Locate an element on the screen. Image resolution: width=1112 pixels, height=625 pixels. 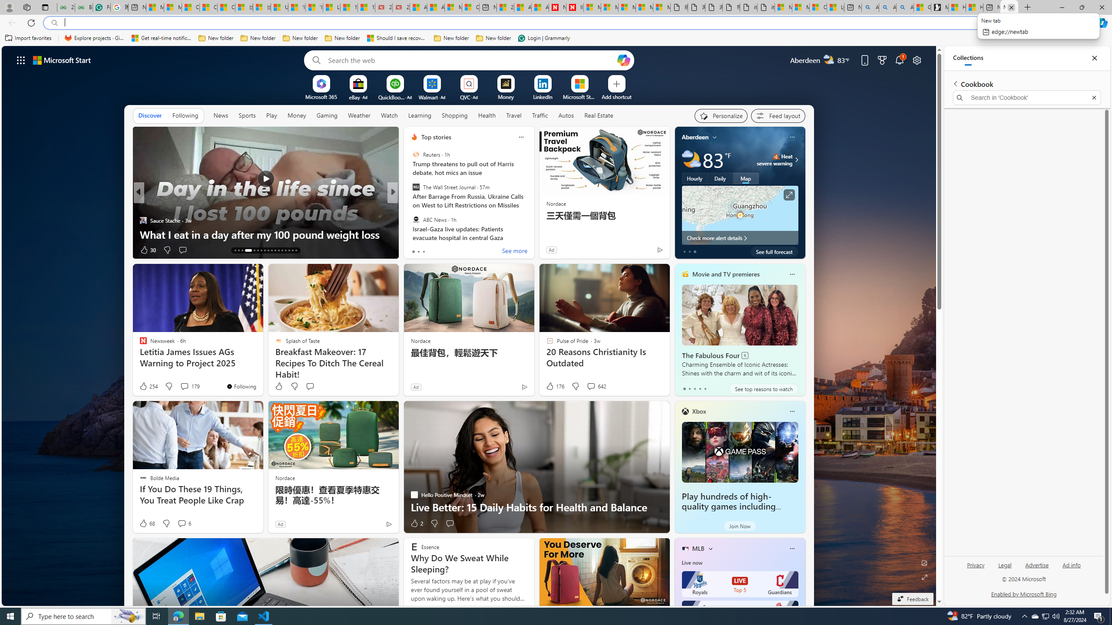
Import favorites is located at coordinates (28, 38).